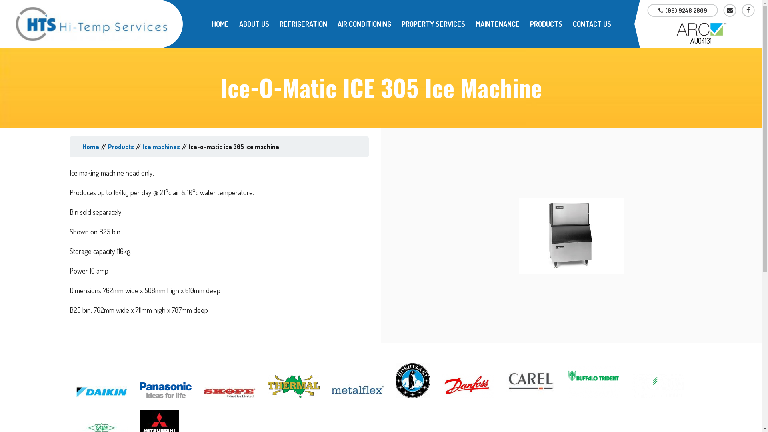  What do you see at coordinates (364, 24) in the screenshot?
I see `AIR CONDITIONING` at bounding box center [364, 24].